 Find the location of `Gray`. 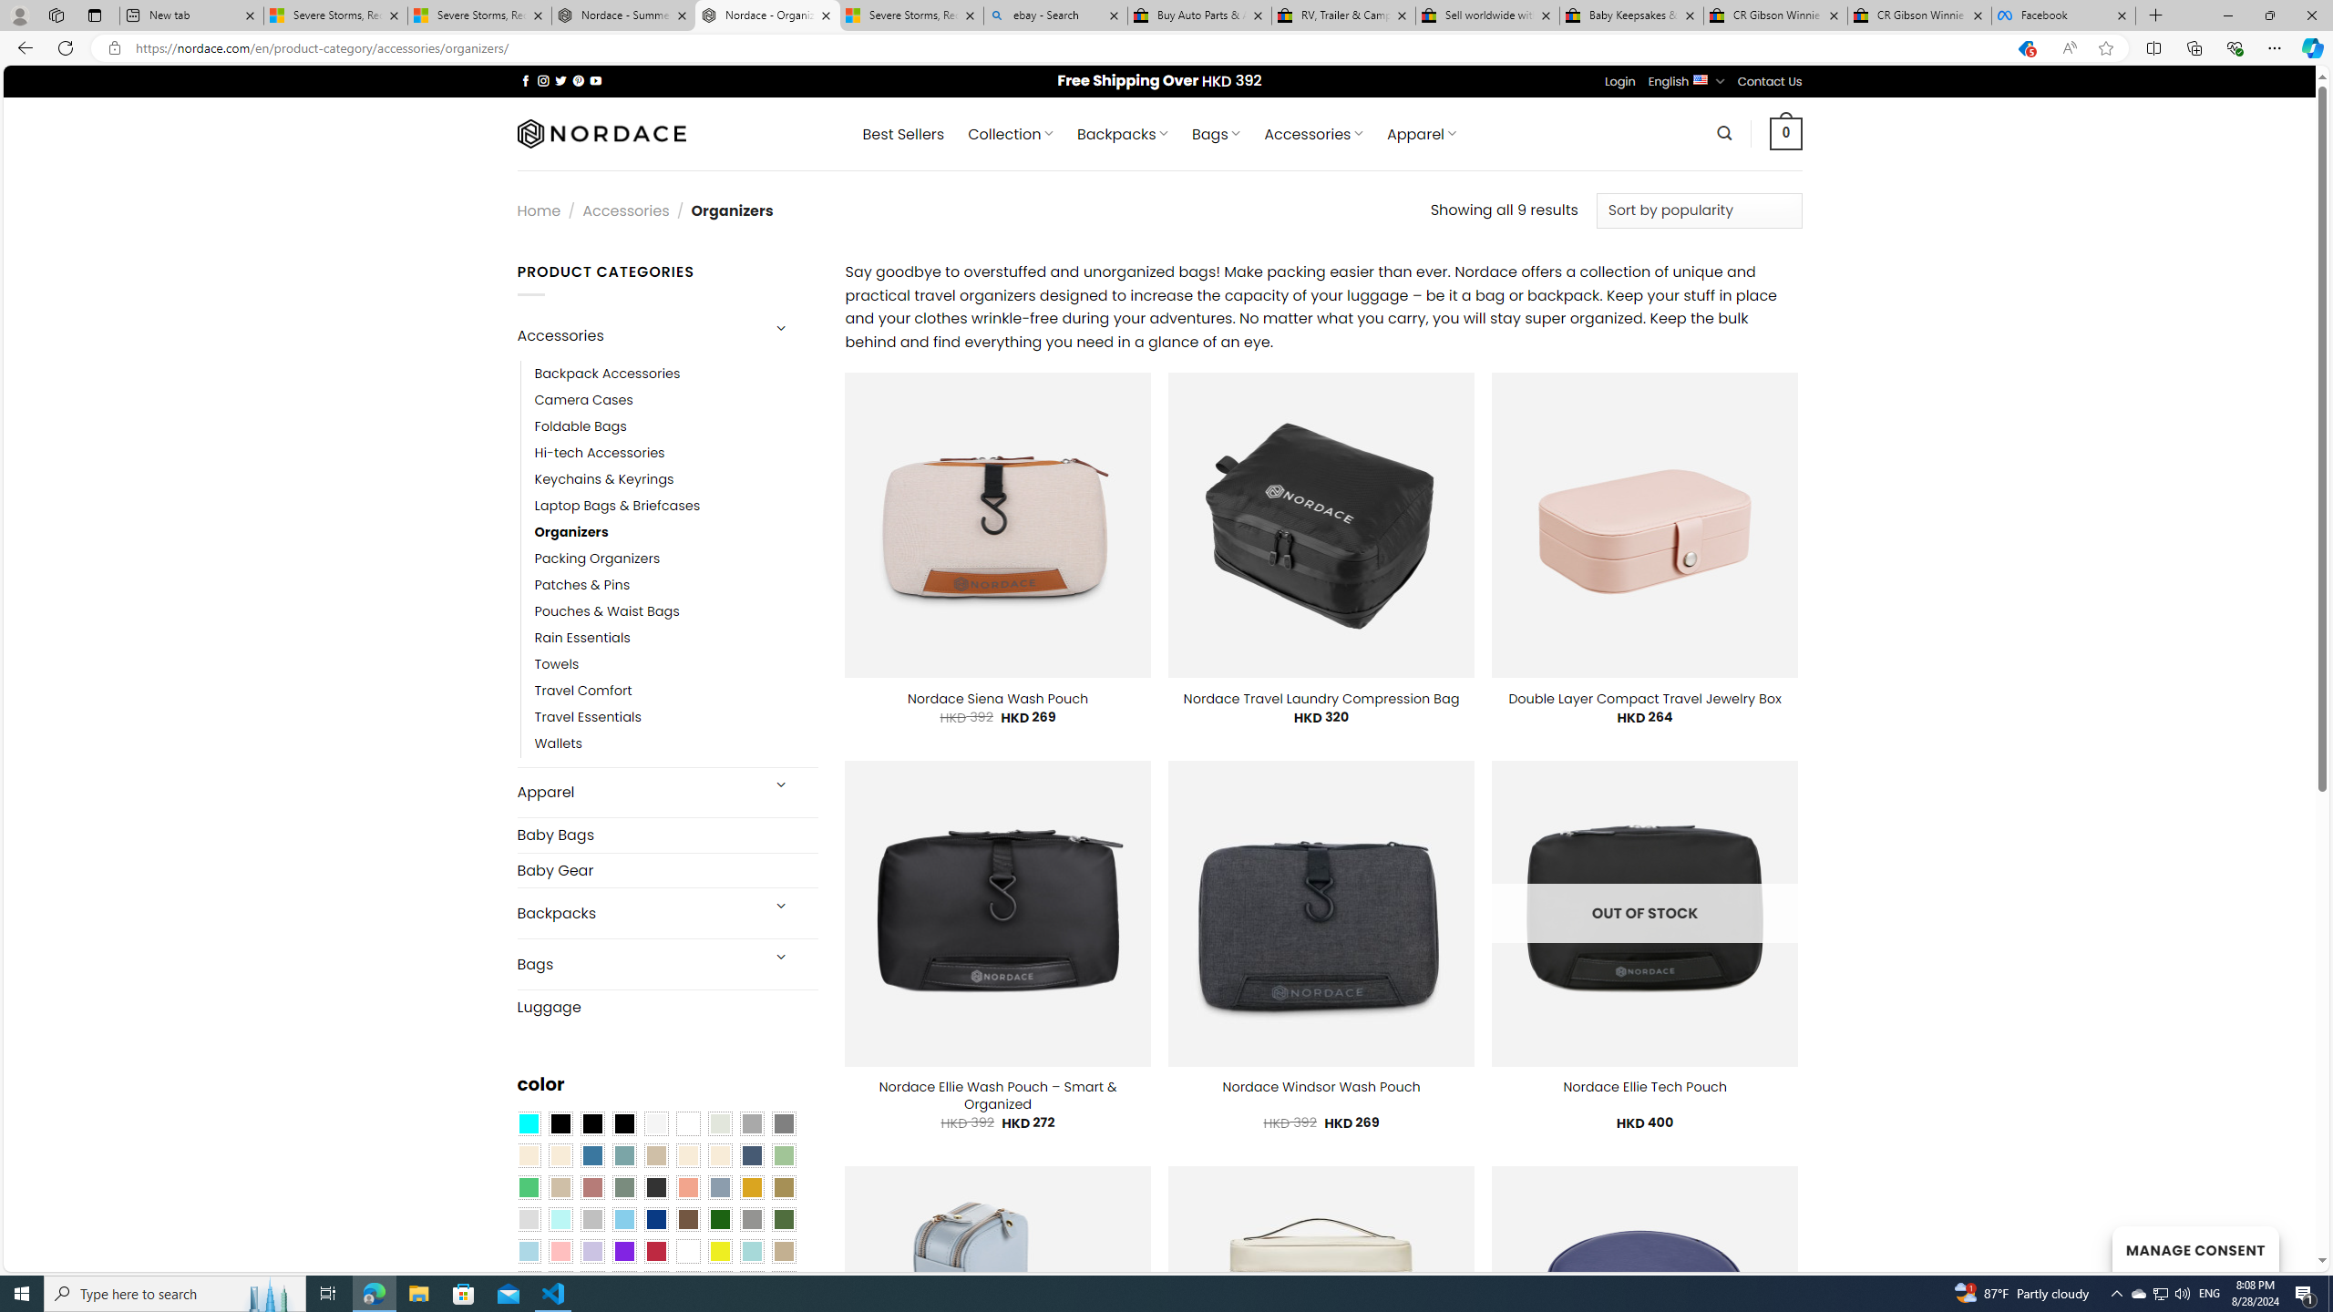

Gray is located at coordinates (751, 1220).